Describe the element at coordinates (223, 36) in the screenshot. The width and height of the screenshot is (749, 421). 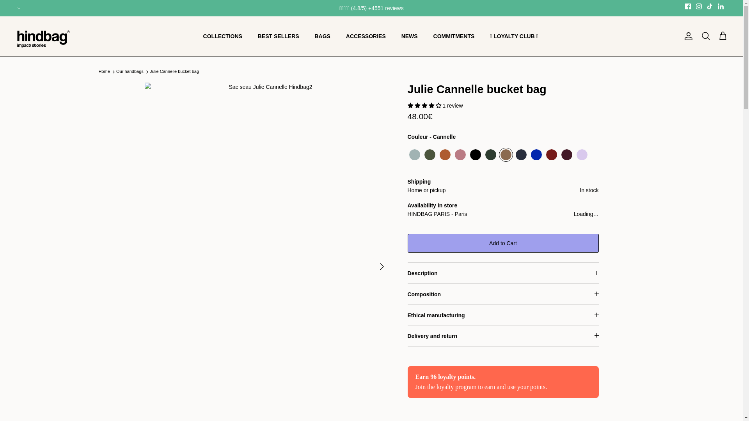
I see `COLLECTIONS` at that location.